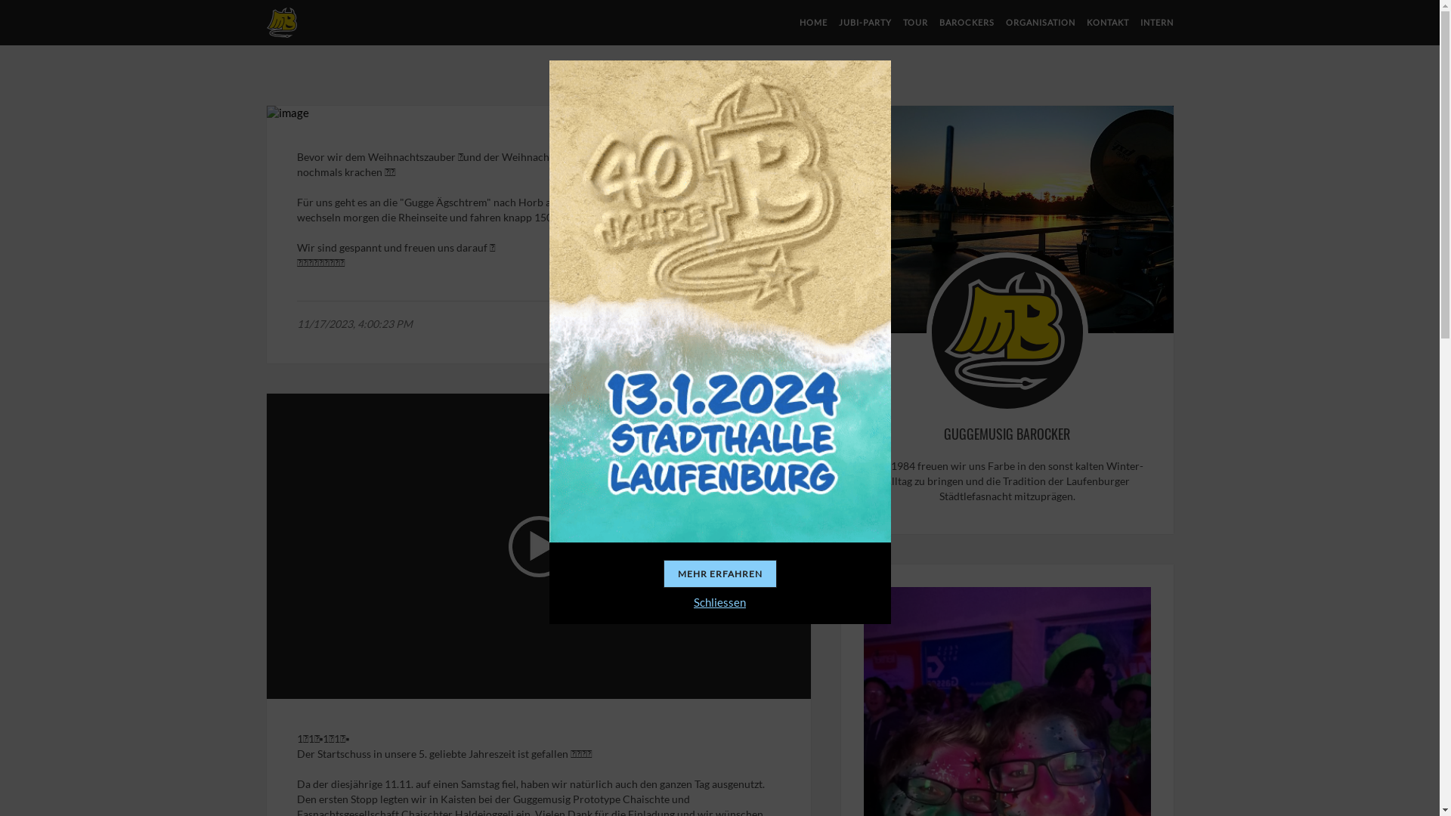 The height and width of the screenshot is (816, 1451). Describe the element at coordinates (1108, 23) in the screenshot. I see `KONTAKT` at that location.